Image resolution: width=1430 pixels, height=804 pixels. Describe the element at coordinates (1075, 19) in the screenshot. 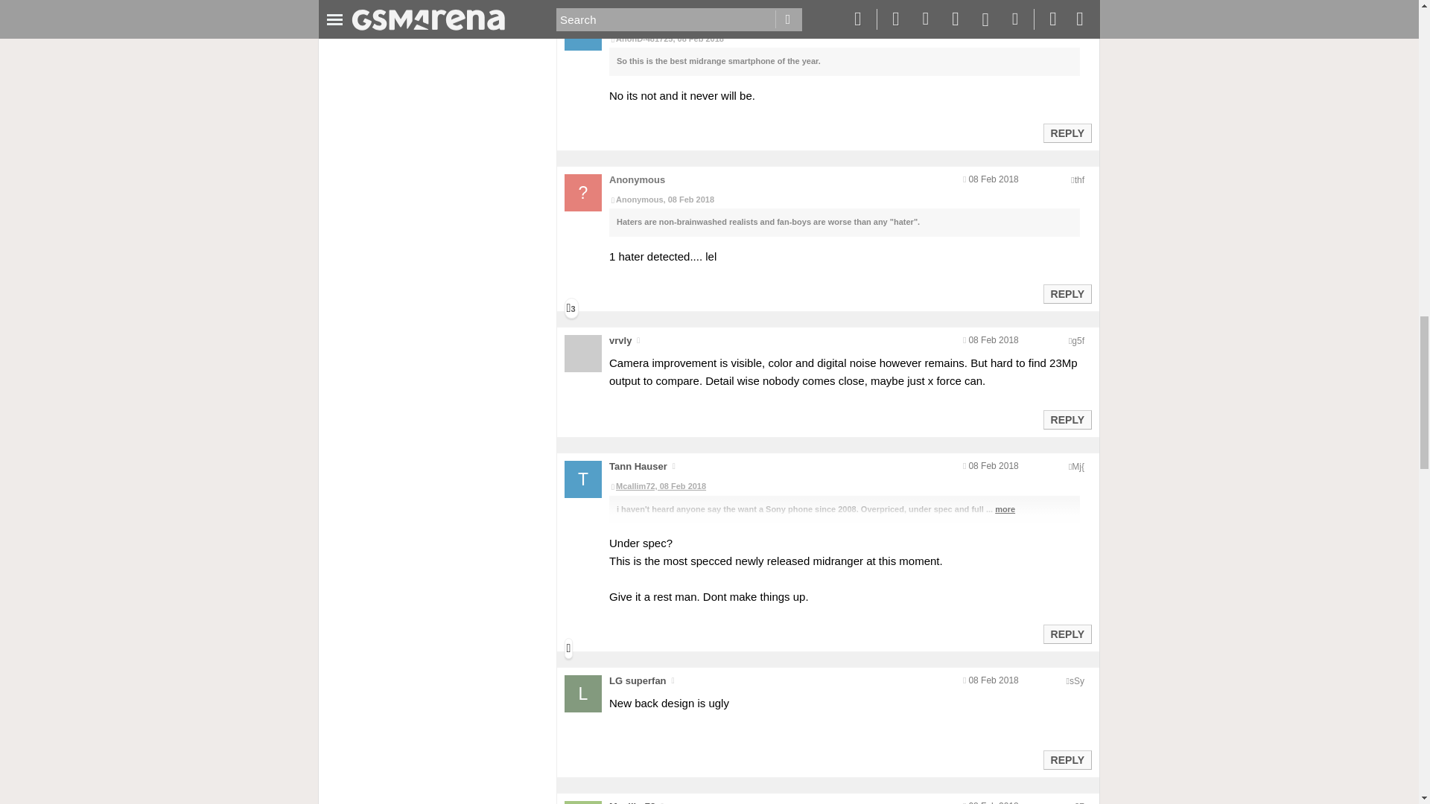

I see `Encoded anonymized location` at that location.